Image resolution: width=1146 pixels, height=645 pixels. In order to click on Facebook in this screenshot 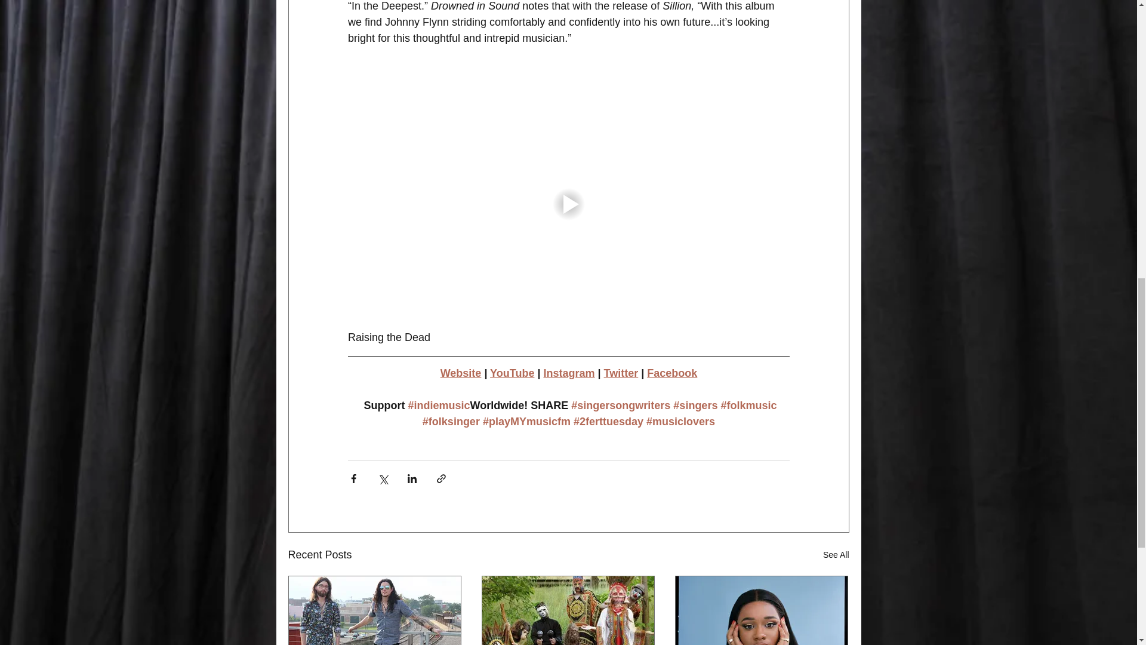, I will do `click(672, 373)`.